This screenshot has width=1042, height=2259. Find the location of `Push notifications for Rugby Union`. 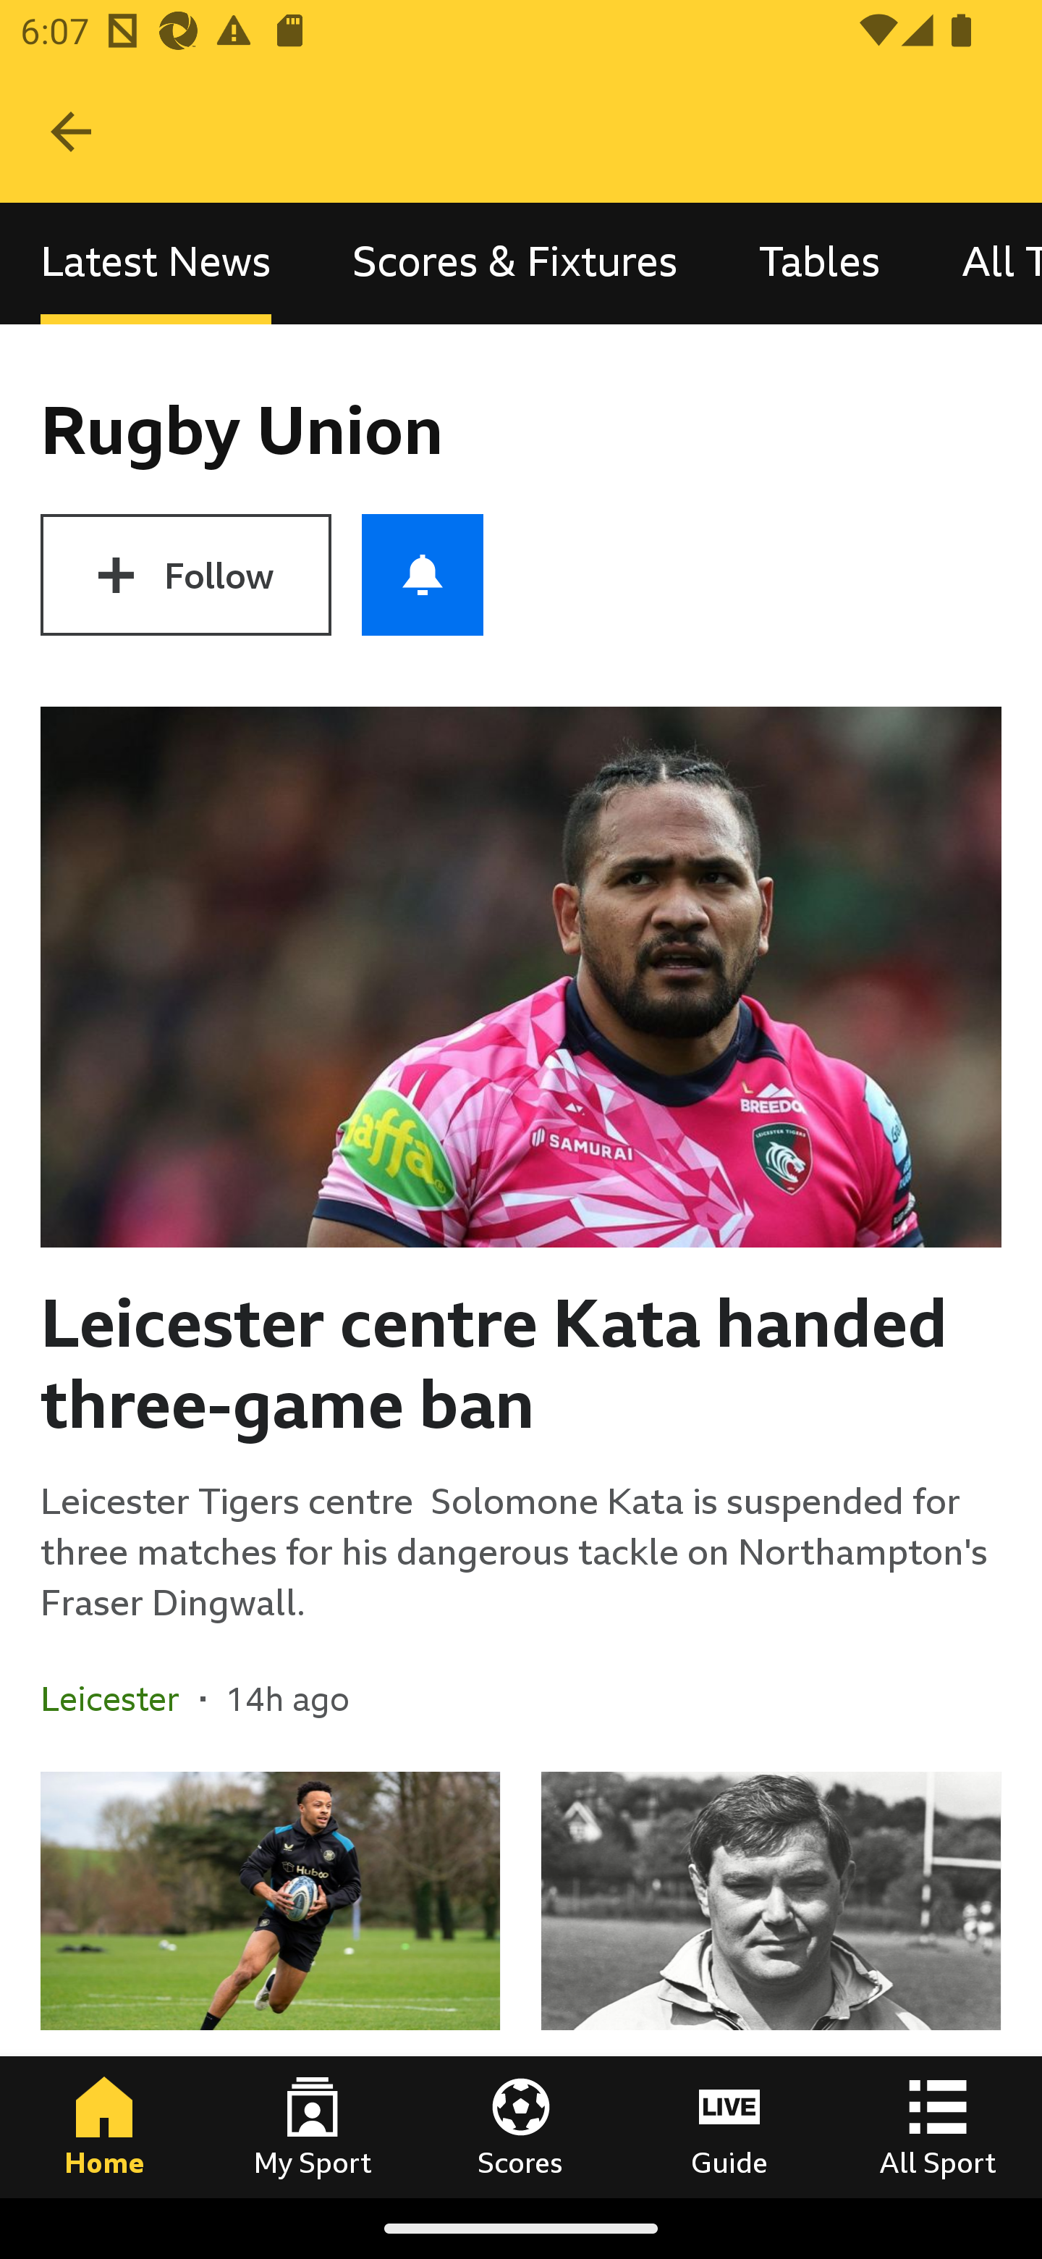

Push notifications for Rugby Union is located at coordinates (423, 575).